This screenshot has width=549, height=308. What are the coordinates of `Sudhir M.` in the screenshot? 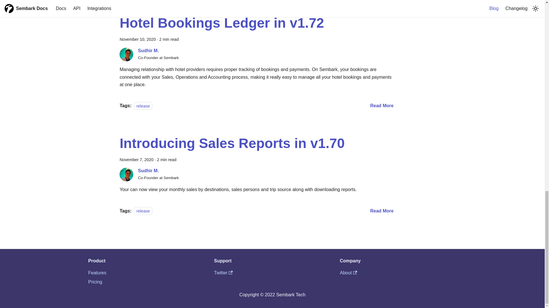 It's located at (148, 50).